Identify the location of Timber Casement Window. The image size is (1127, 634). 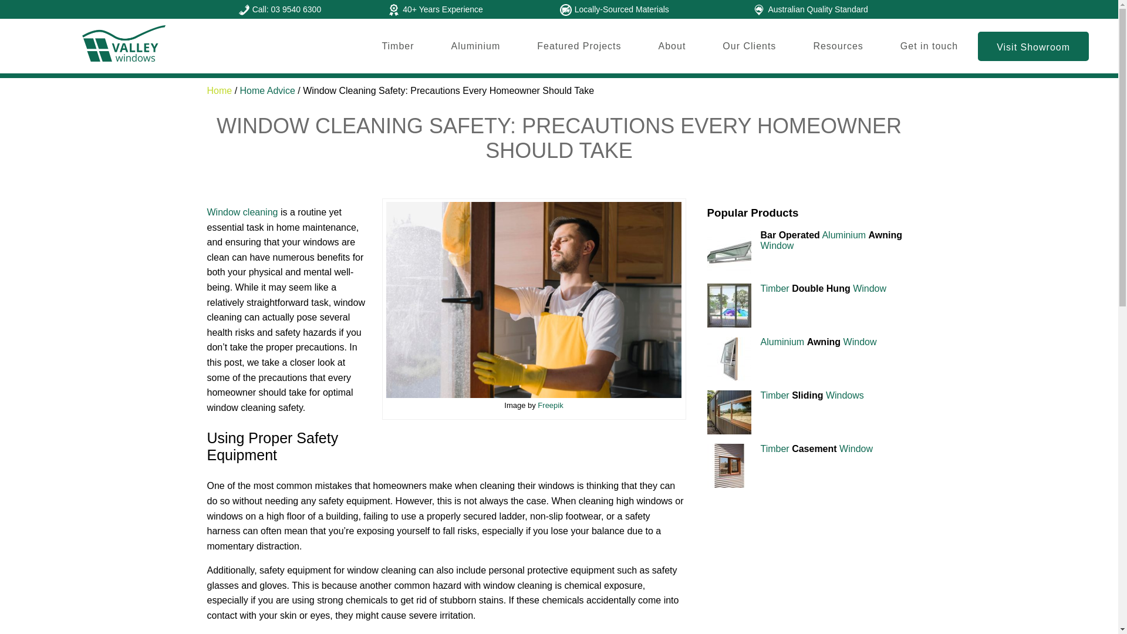
(816, 448).